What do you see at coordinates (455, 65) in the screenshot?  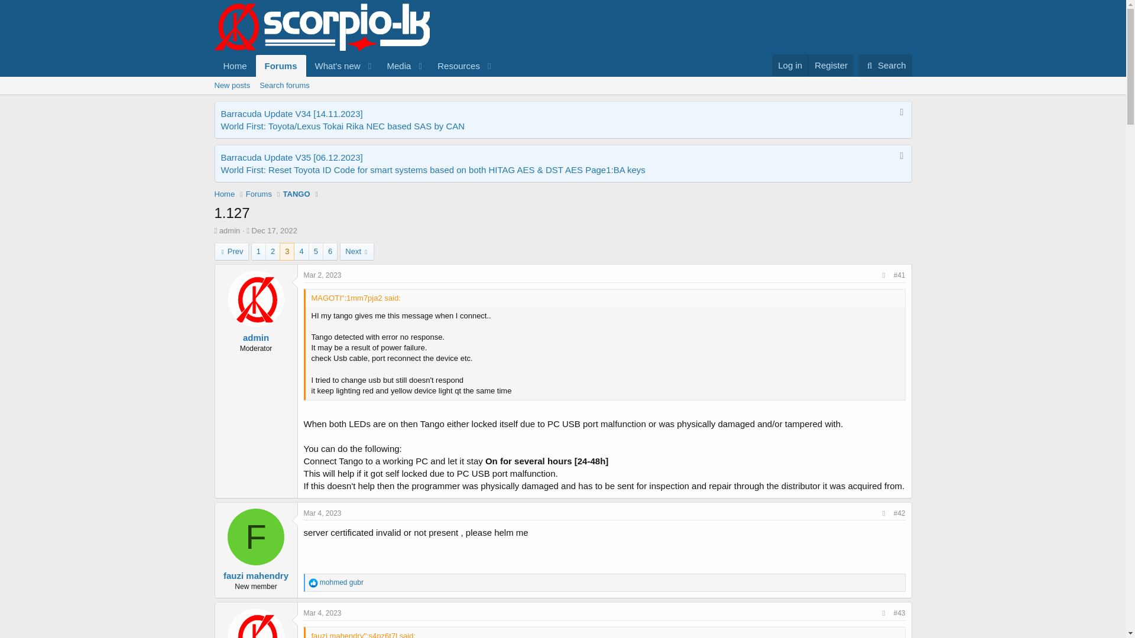 I see `Resources` at bounding box center [455, 65].